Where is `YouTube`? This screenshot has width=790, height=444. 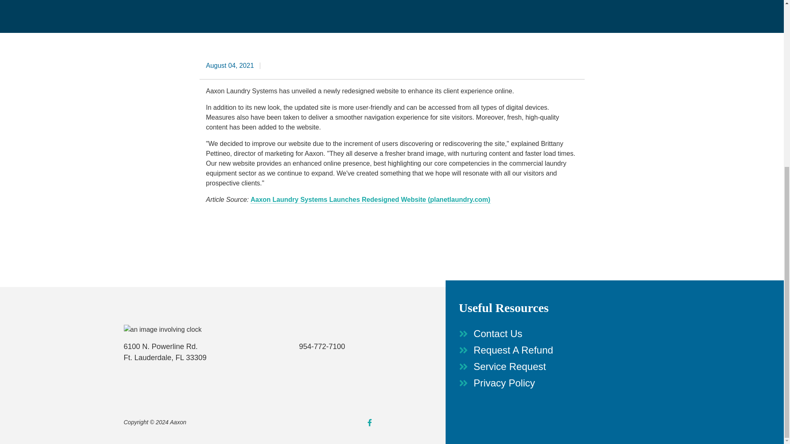
YouTube is located at coordinates (386, 422).